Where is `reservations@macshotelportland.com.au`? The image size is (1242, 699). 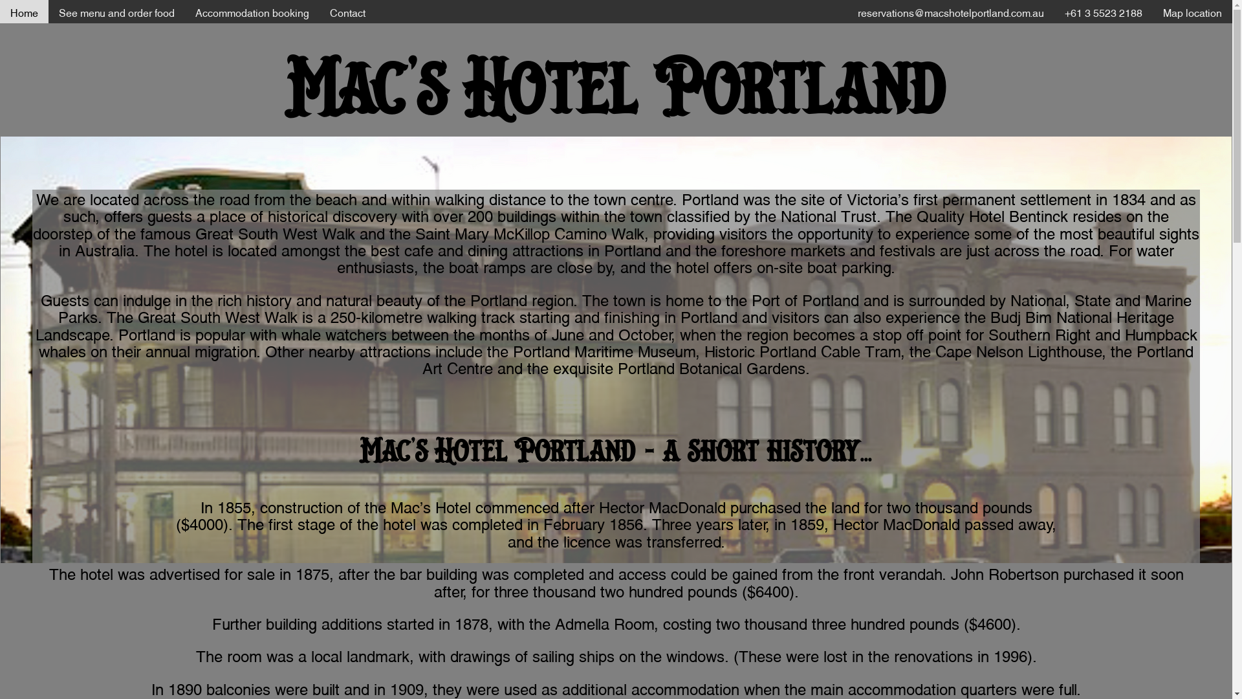
reservations@macshotelportland.com.au is located at coordinates (951, 12).